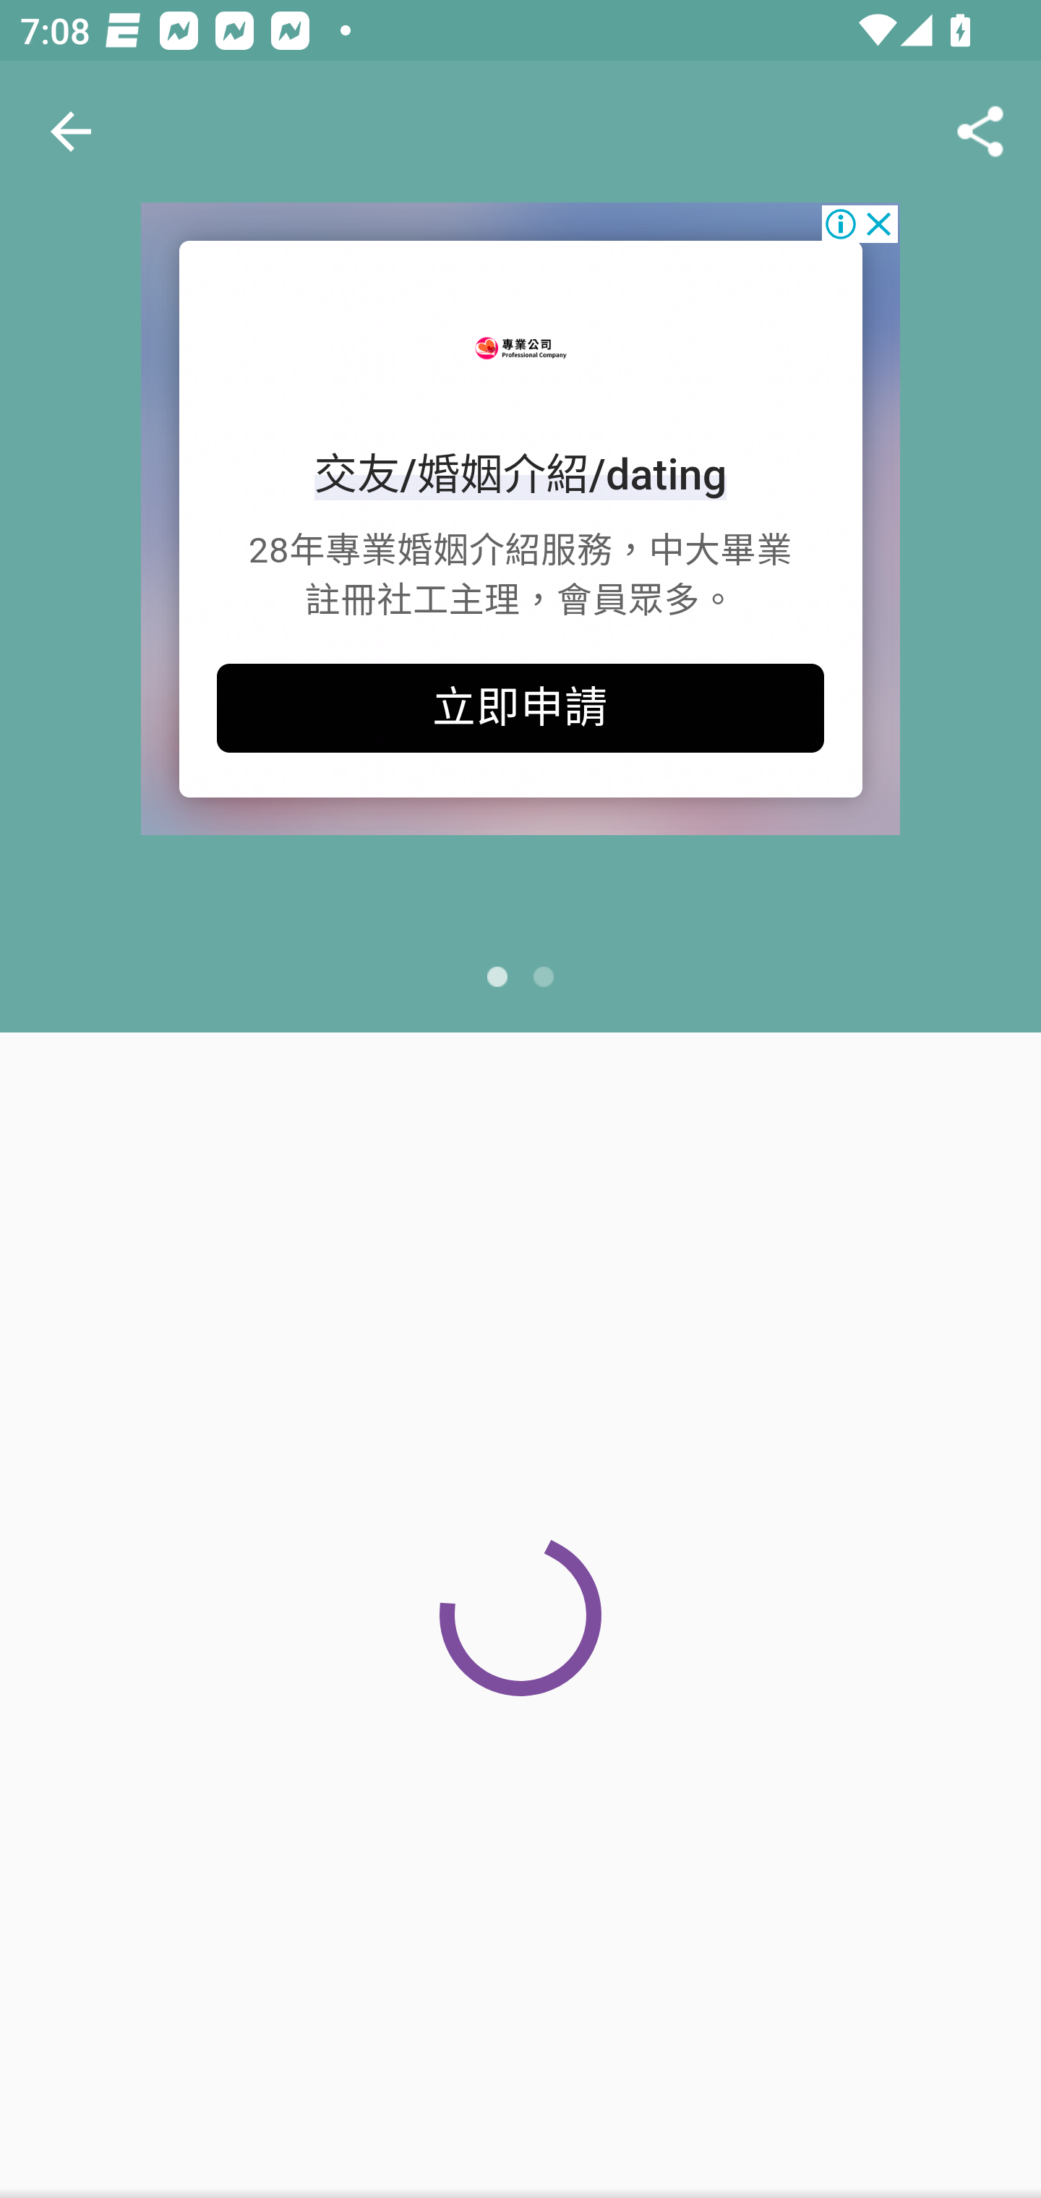  What do you see at coordinates (520, 709) in the screenshot?
I see `立即申請` at bounding box center [520, 709].